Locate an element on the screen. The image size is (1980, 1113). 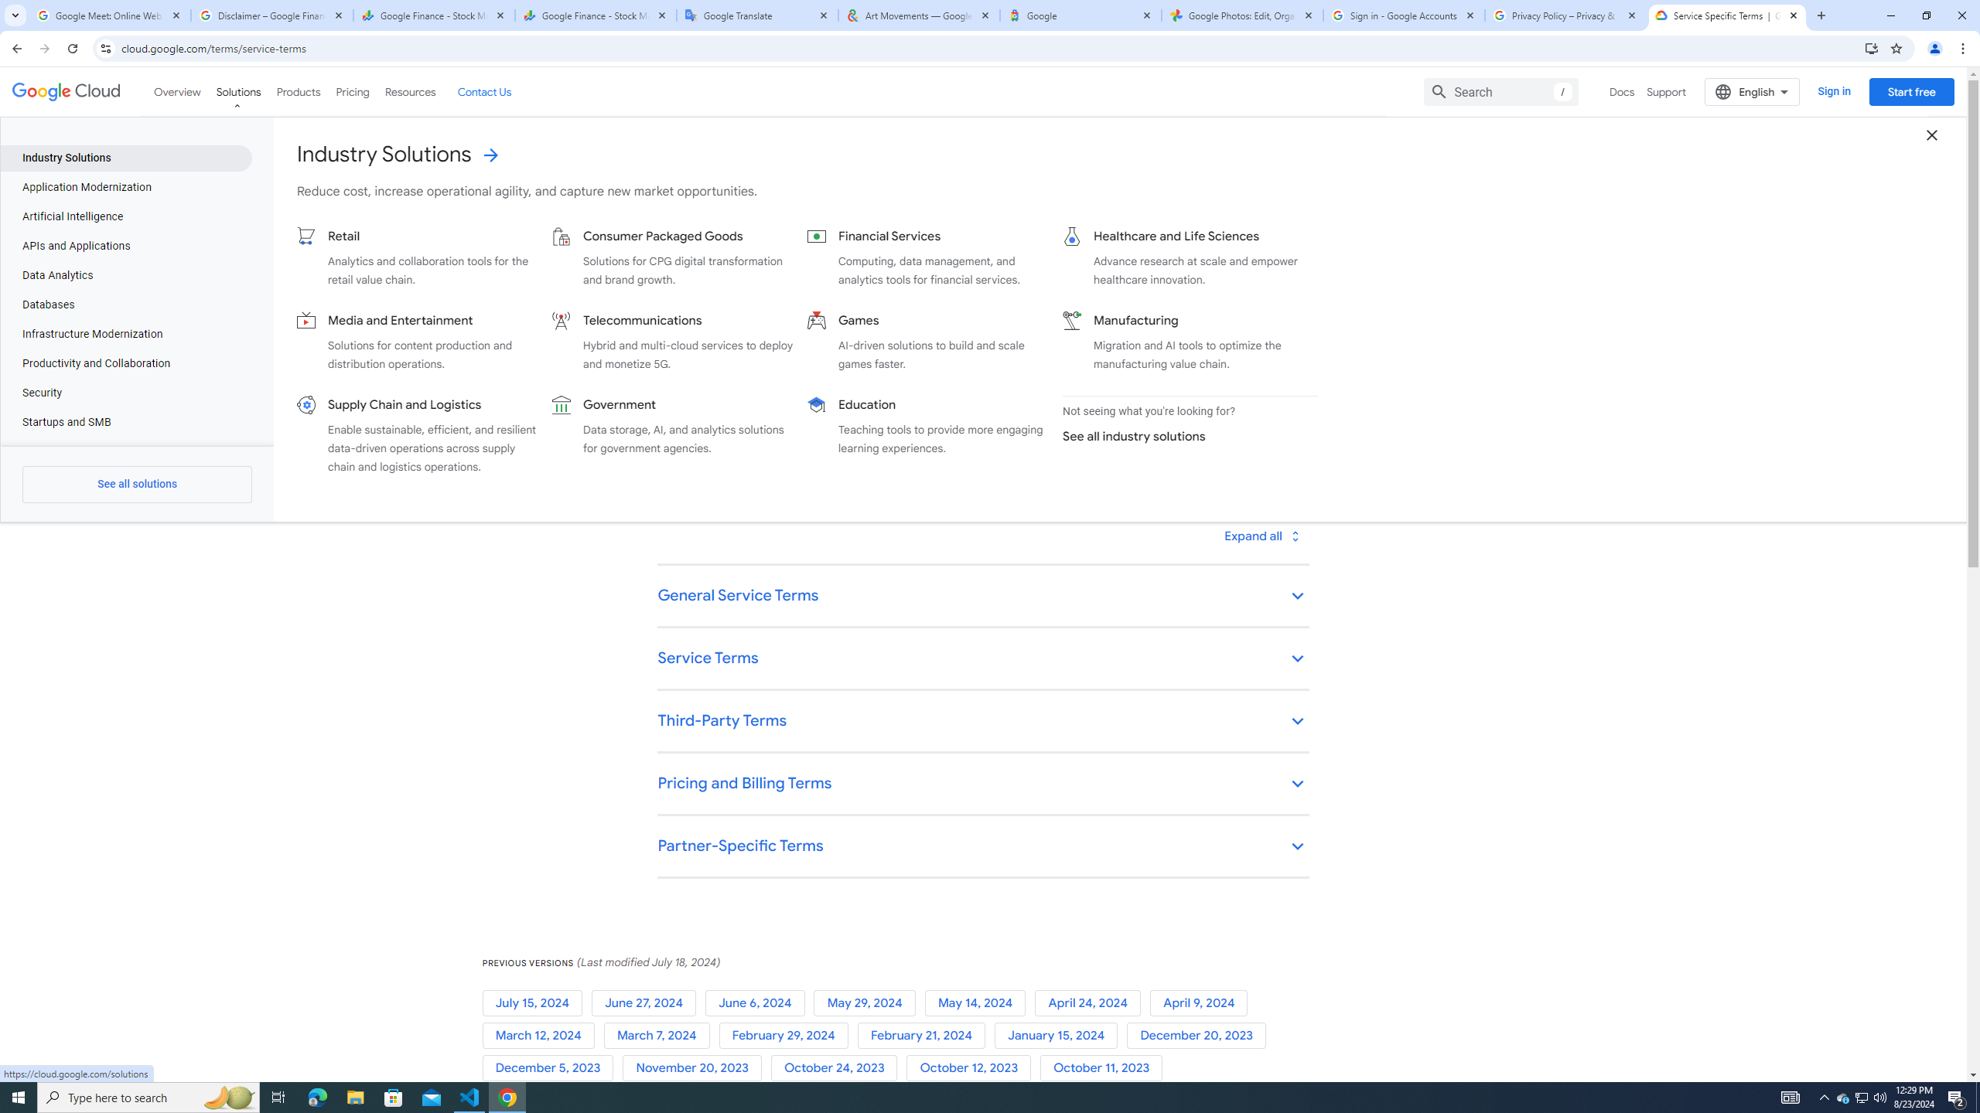
March 7, 2024 is located at coordinates (661, 1036).